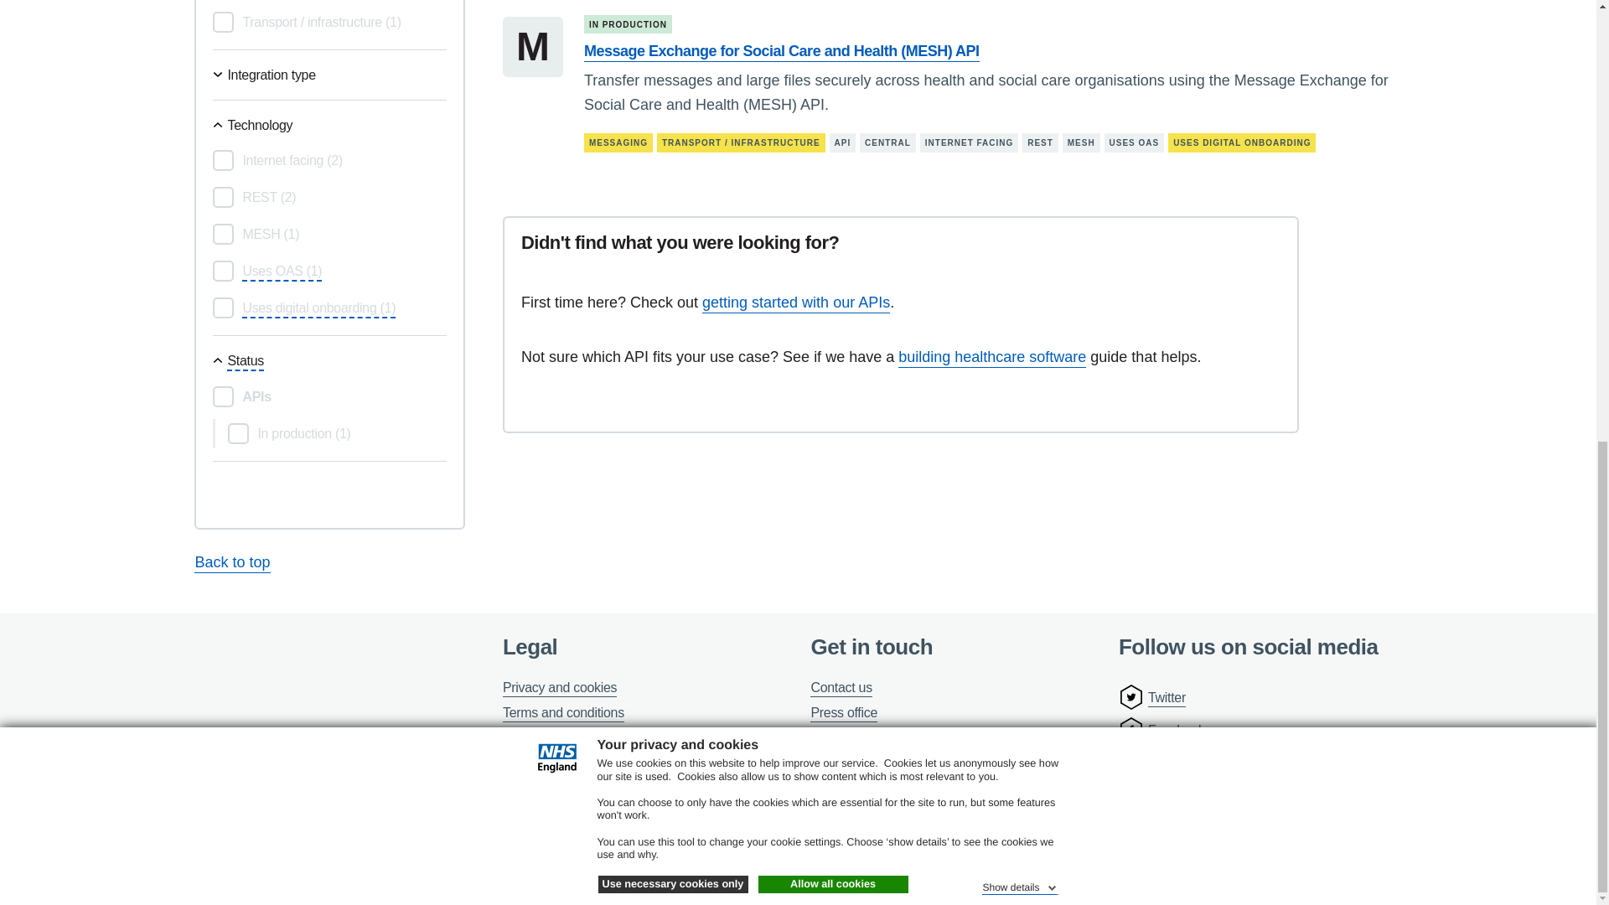  Describe the element at coordinates (1020, 23) in the screenshot. I see `Show details` at that location.